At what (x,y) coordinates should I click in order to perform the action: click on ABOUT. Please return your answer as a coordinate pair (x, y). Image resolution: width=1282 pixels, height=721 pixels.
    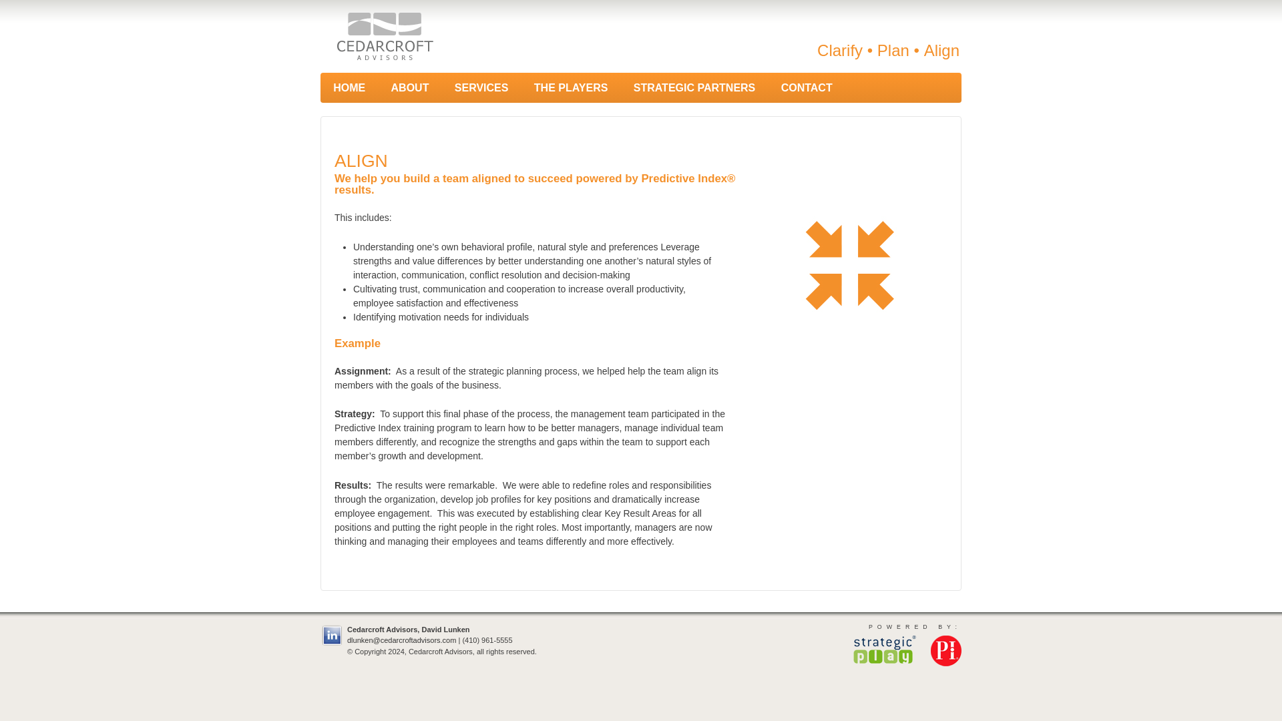
    Looking at the image, I should click on (409, 88).